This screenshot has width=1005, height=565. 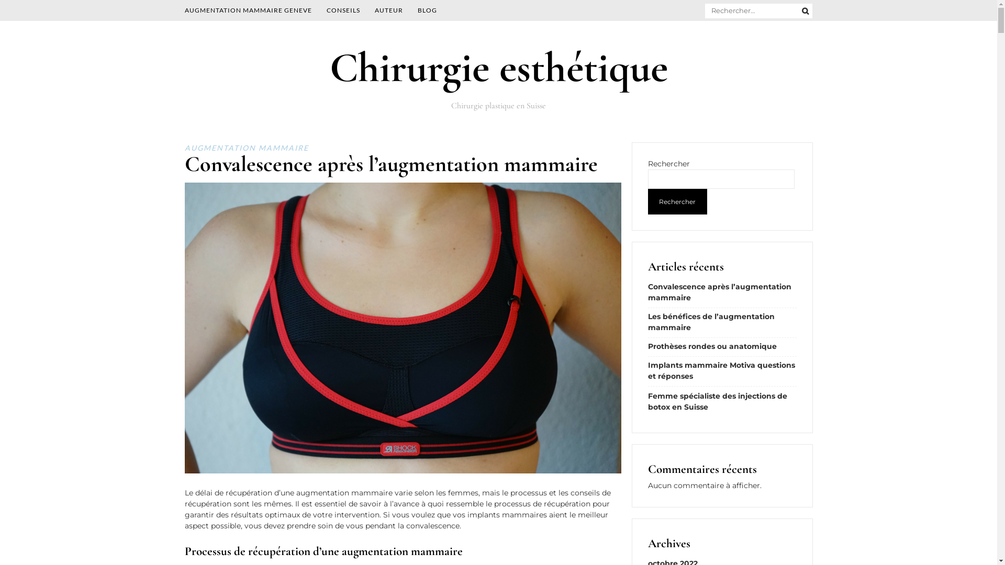 What do you see at coordinates (343, 10) in the screenshot?
I see `CONSEILS` at bounding box center [343, 10].